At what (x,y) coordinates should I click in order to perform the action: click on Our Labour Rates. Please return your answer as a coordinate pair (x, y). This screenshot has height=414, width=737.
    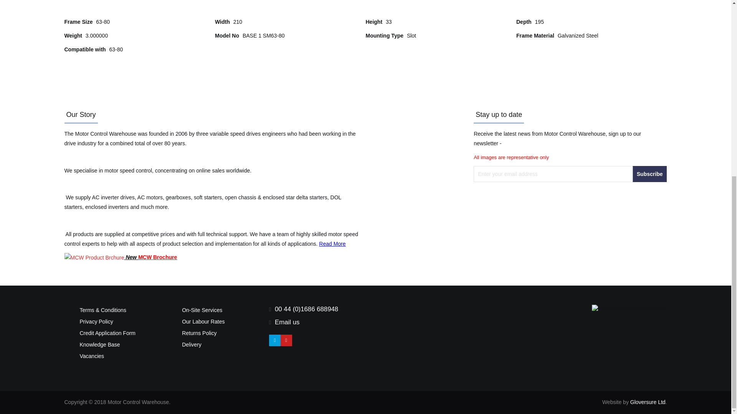
    Looking at the image, I should click on (203, 321).